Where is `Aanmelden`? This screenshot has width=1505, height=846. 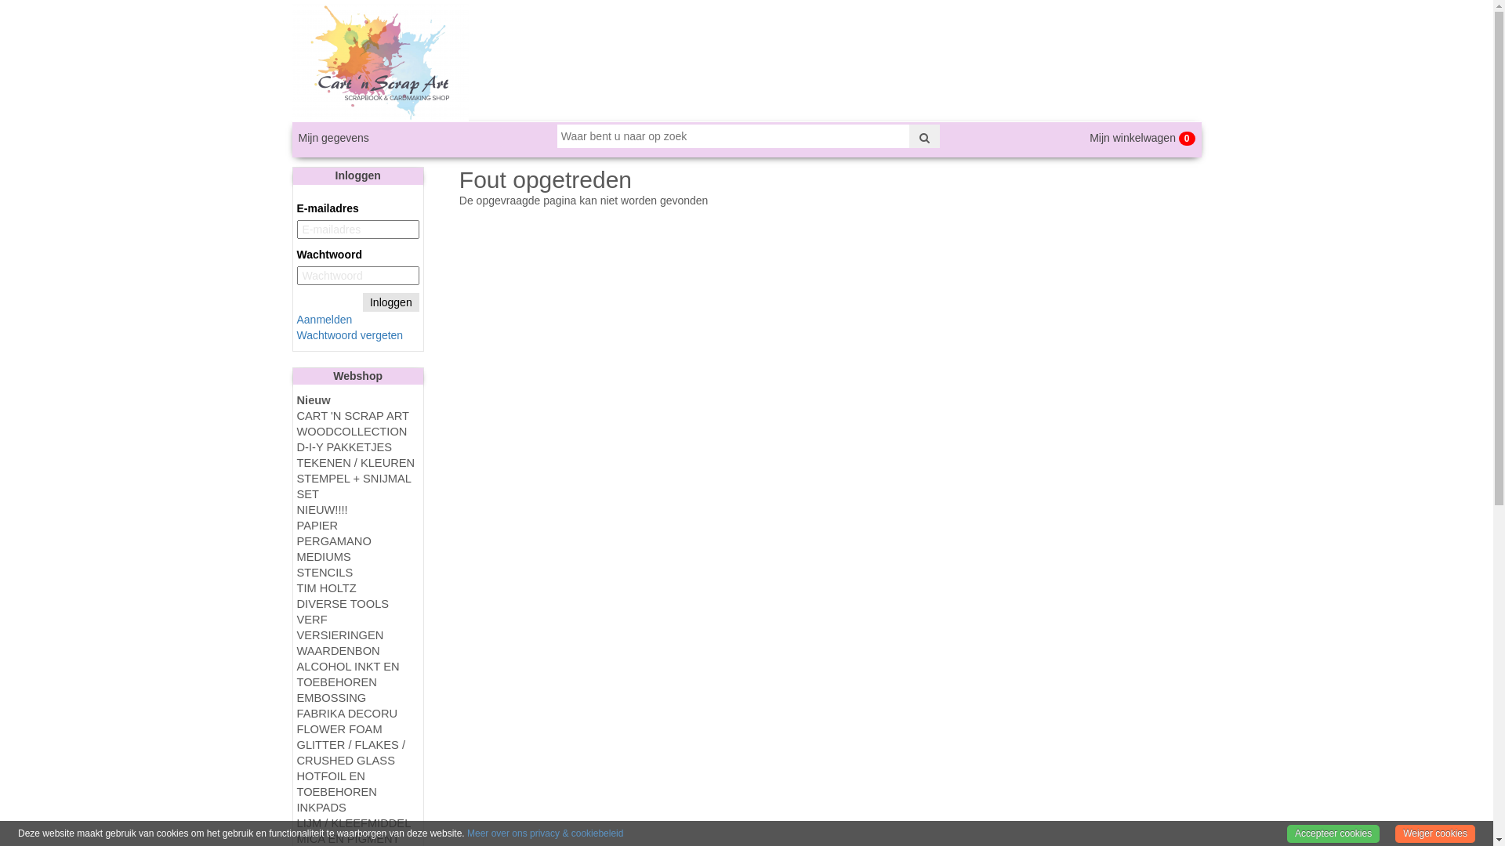
Aanmelden is located at coordinates (325, 320).